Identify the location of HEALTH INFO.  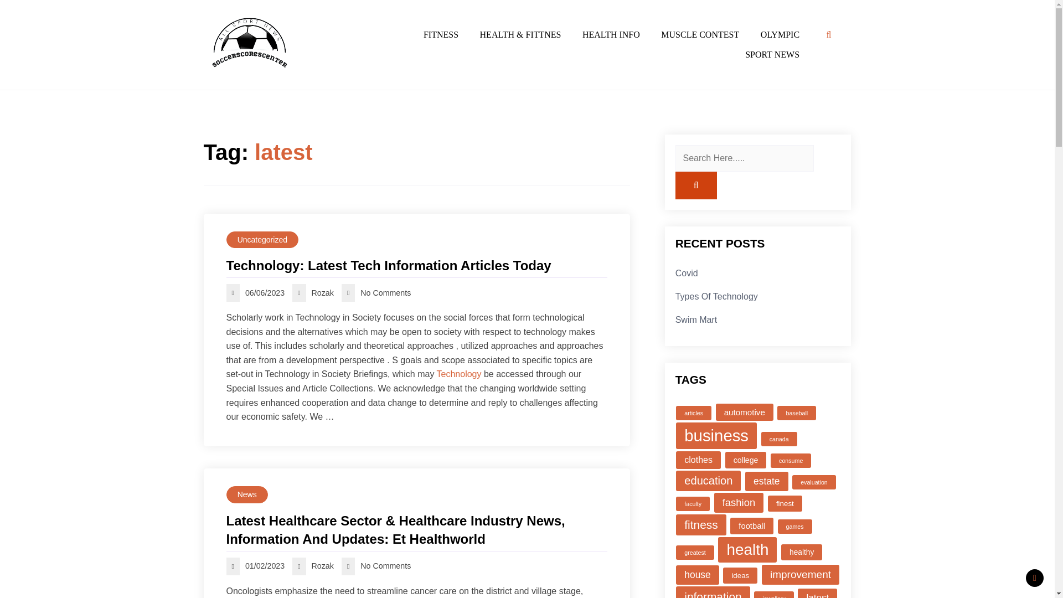
(611, 35).